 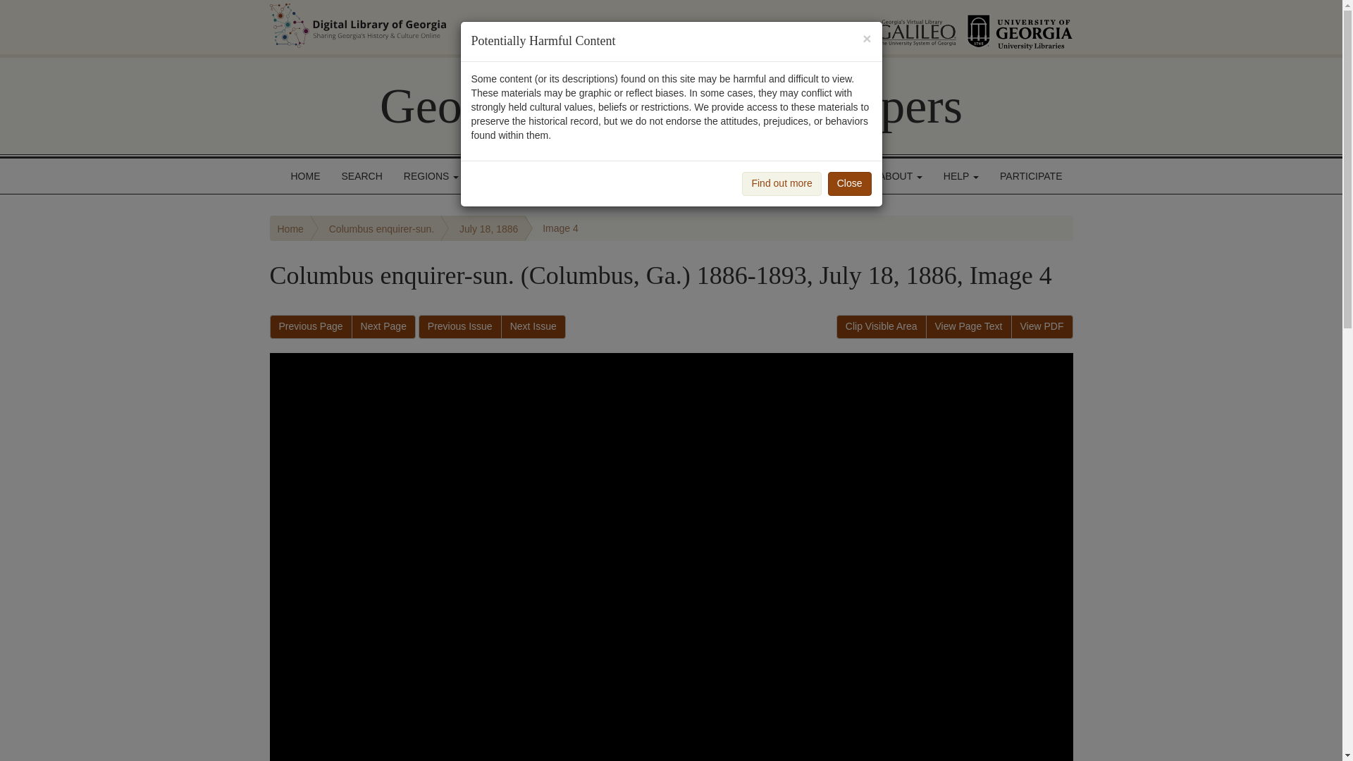 I want to click on GALILEO Homepage Link, so click(x=899, y=27).